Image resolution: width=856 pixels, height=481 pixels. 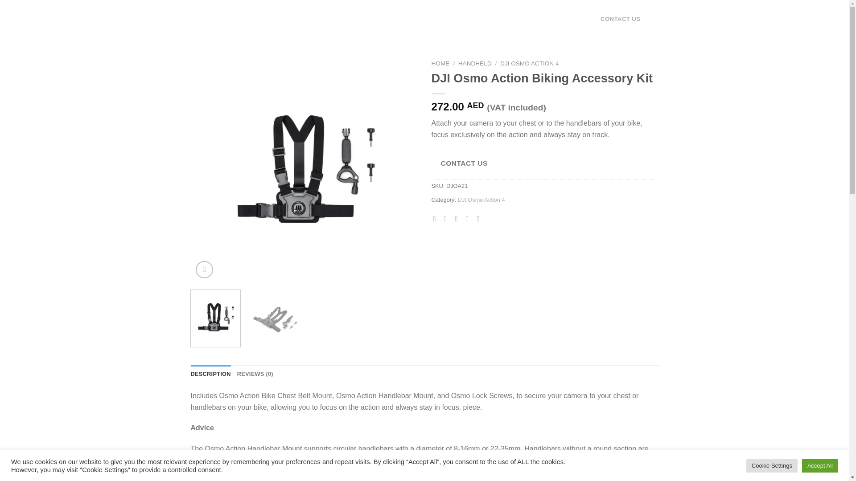 I want to click on PRODUCTS, so click(x=343, y=19).